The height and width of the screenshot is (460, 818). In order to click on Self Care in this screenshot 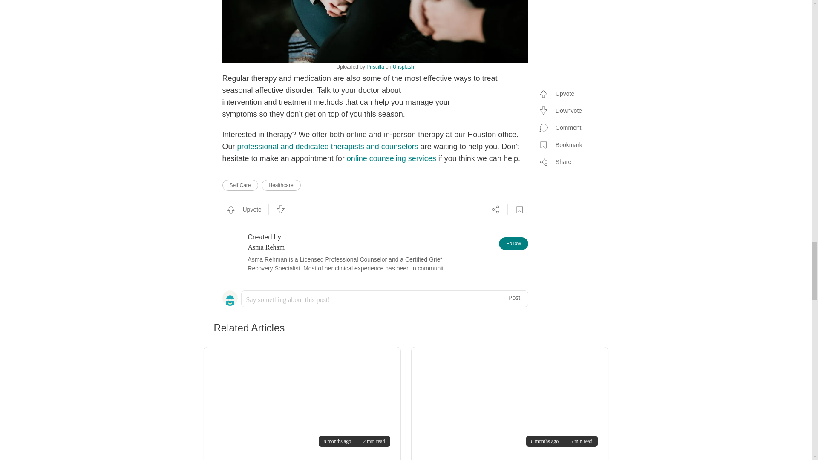, I will do `click(375, 67)`.